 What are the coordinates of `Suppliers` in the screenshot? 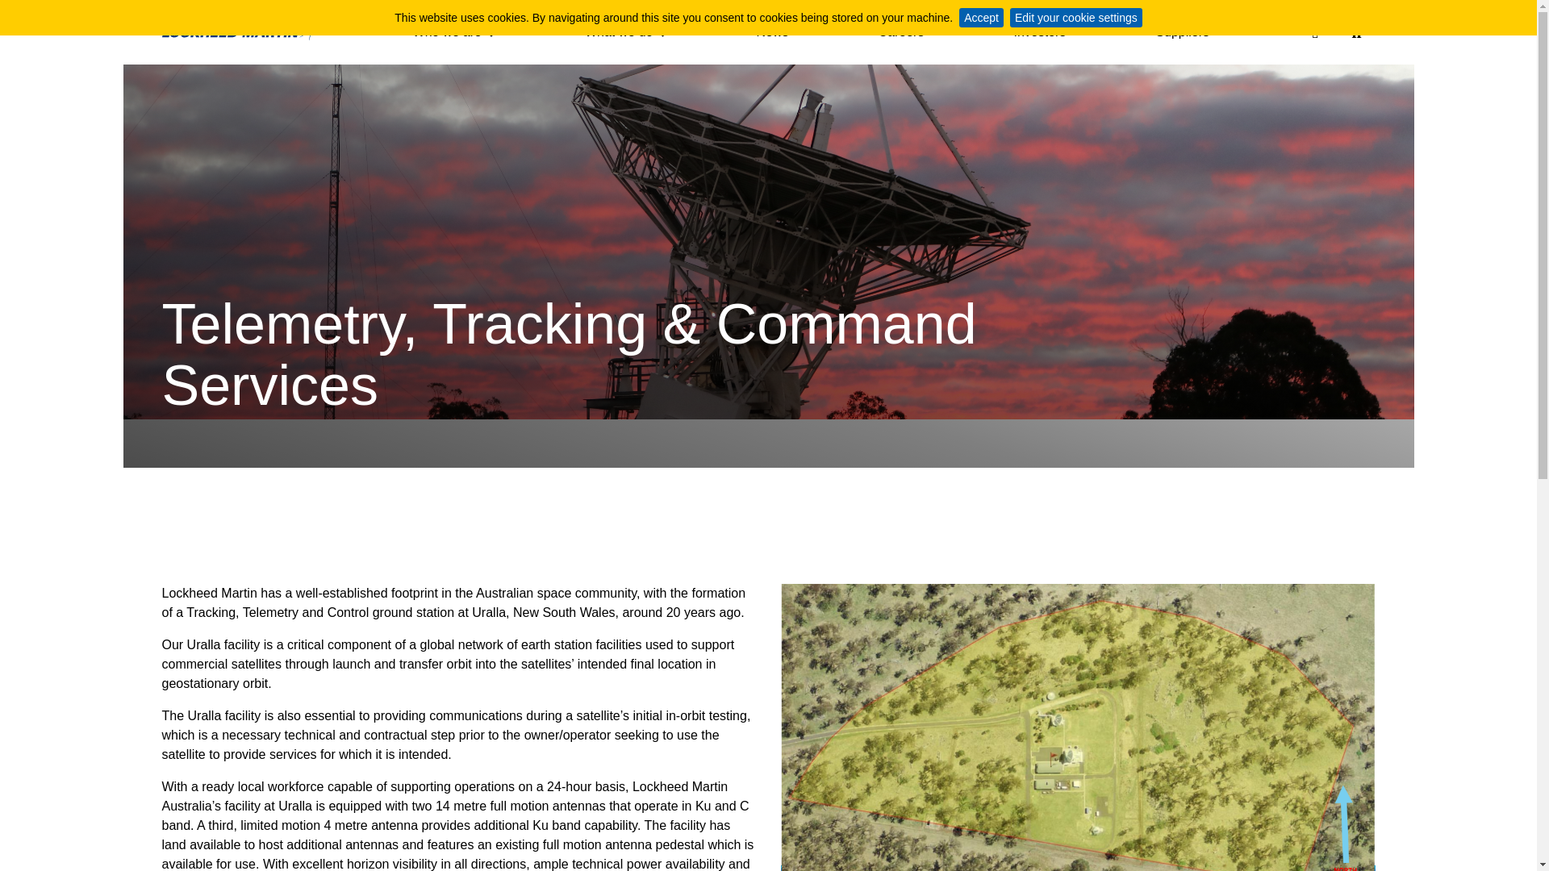 It's located at (1183, 35).